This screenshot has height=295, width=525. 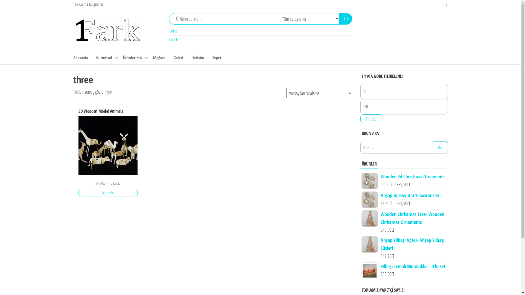 What do you see at coordinates (178, 58) in the screenshot?
I see `Galeri` at bounding box center [178, 58].